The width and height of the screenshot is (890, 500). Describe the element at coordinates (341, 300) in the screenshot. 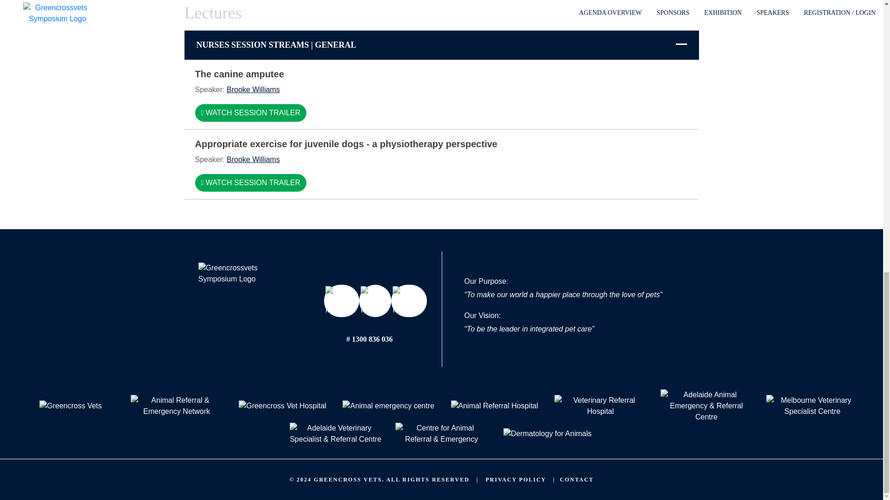

I see `Facebook` at that location.